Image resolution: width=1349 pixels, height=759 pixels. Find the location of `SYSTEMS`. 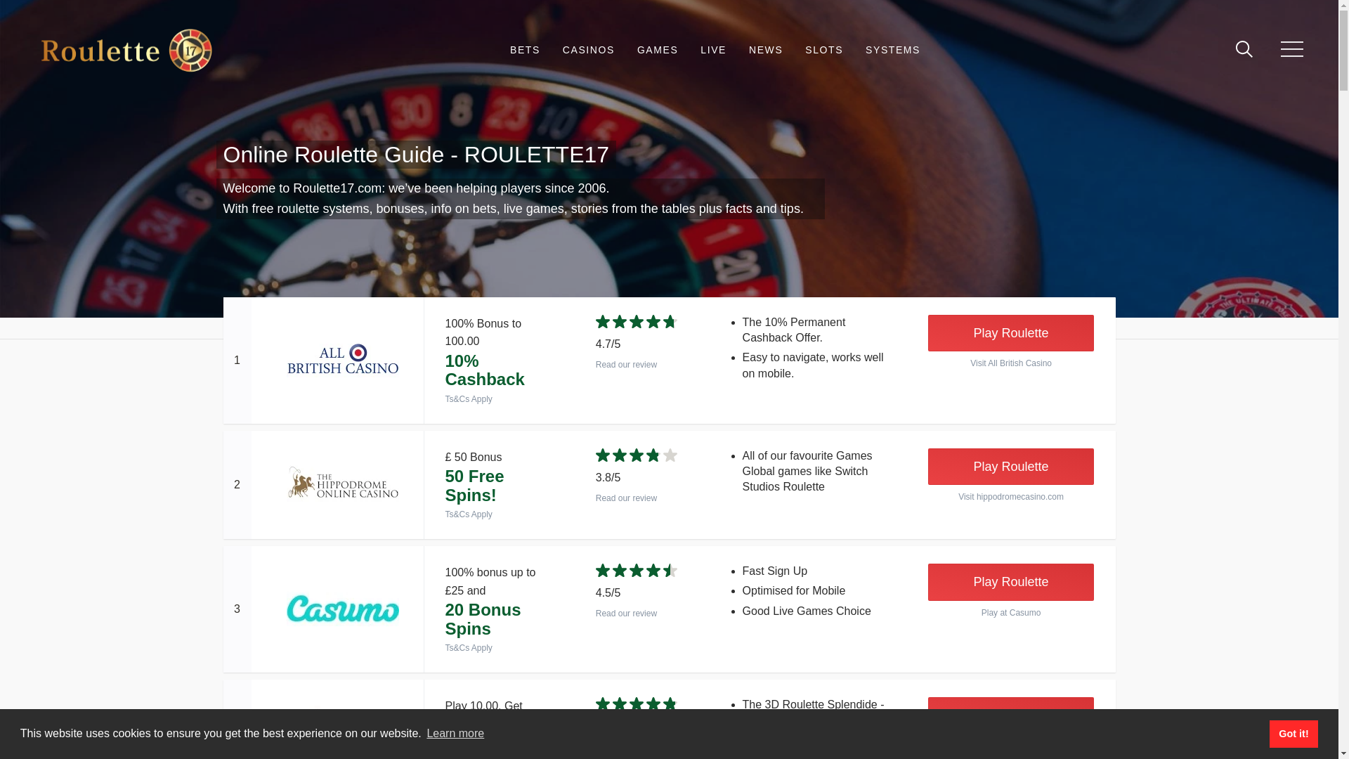

SYSTEMS is located at coordinates (892, 51).